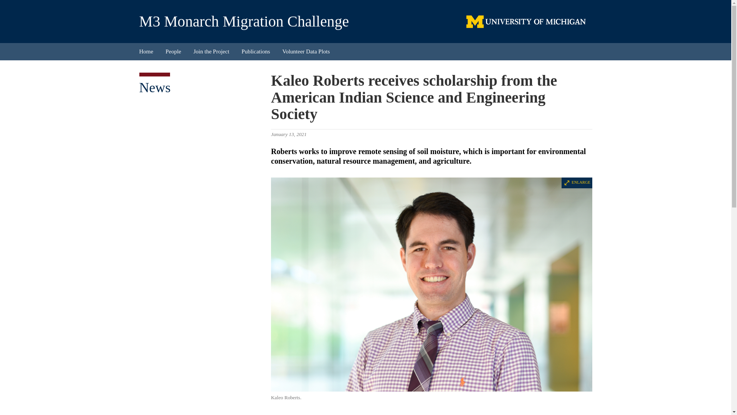  I want to click on Home, so click(149, 51).